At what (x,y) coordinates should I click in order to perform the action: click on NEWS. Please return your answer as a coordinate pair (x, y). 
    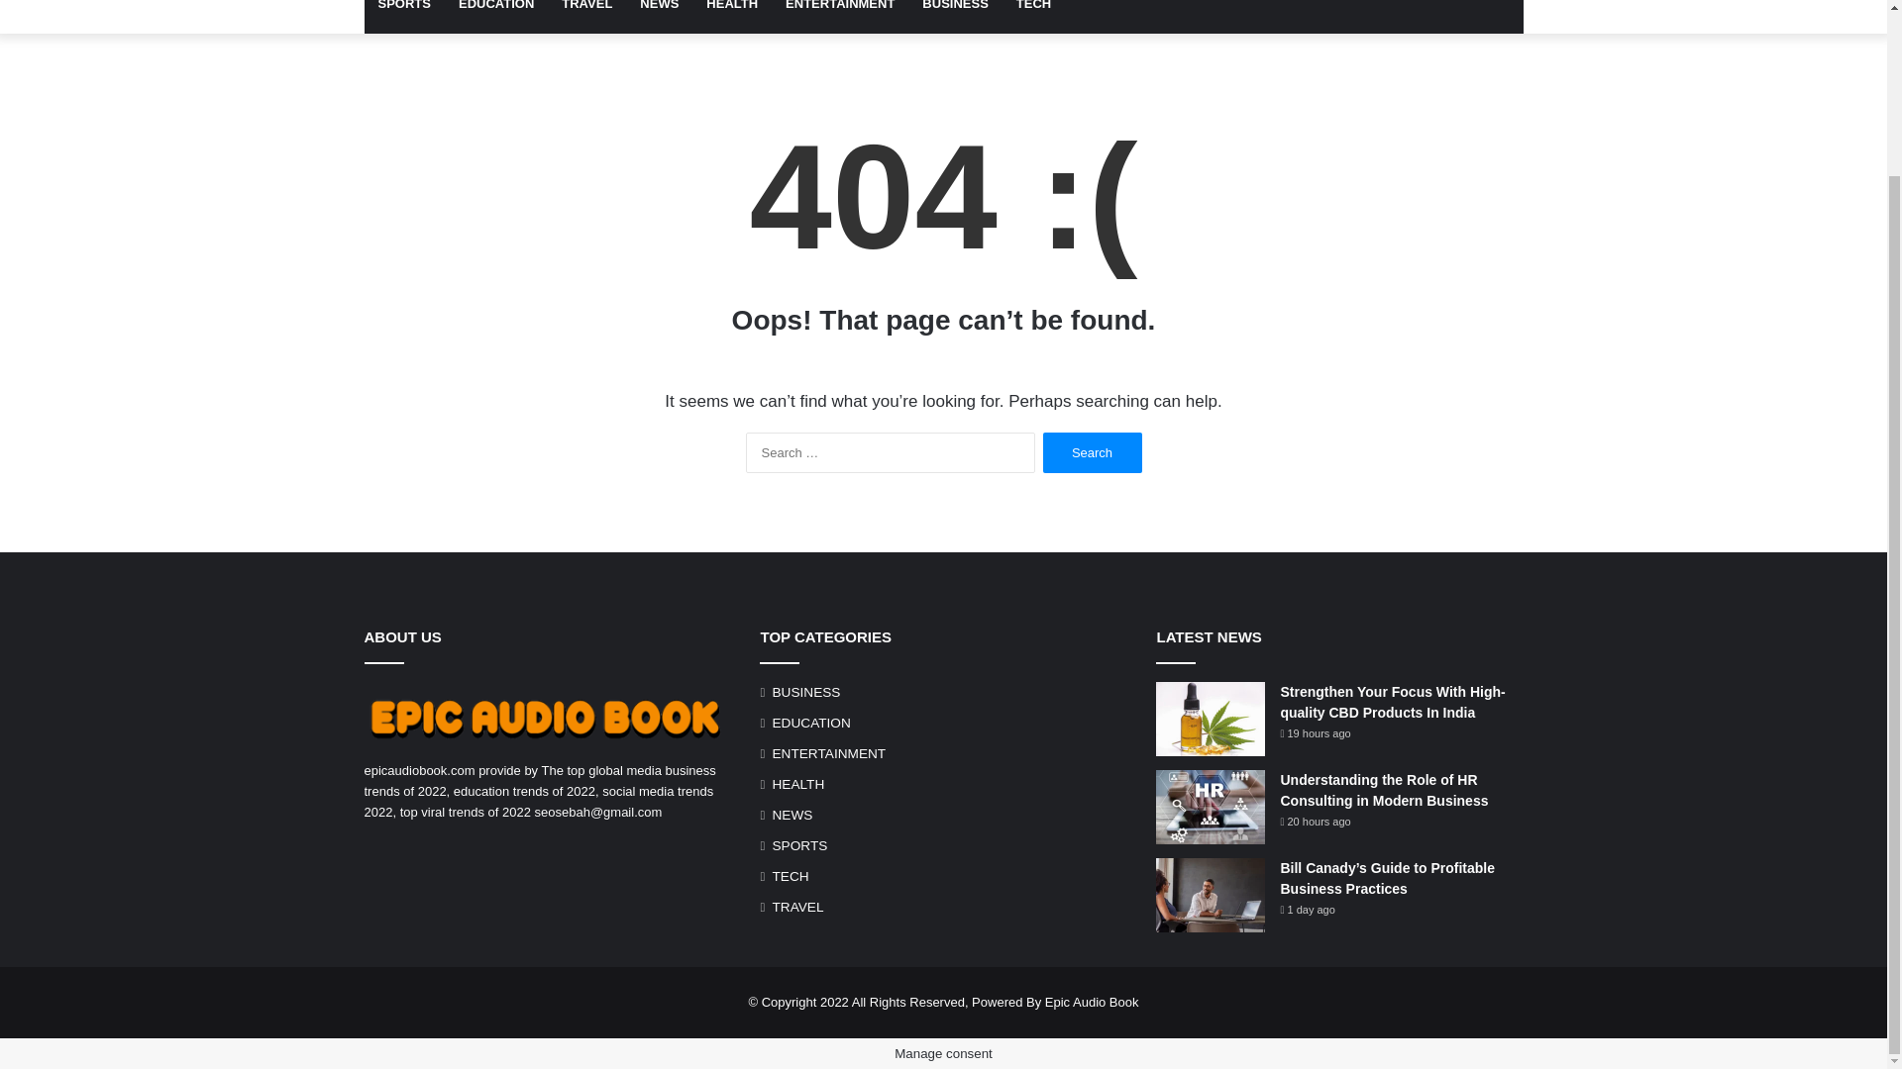
    Looking at the image, I should click on (792, 815).